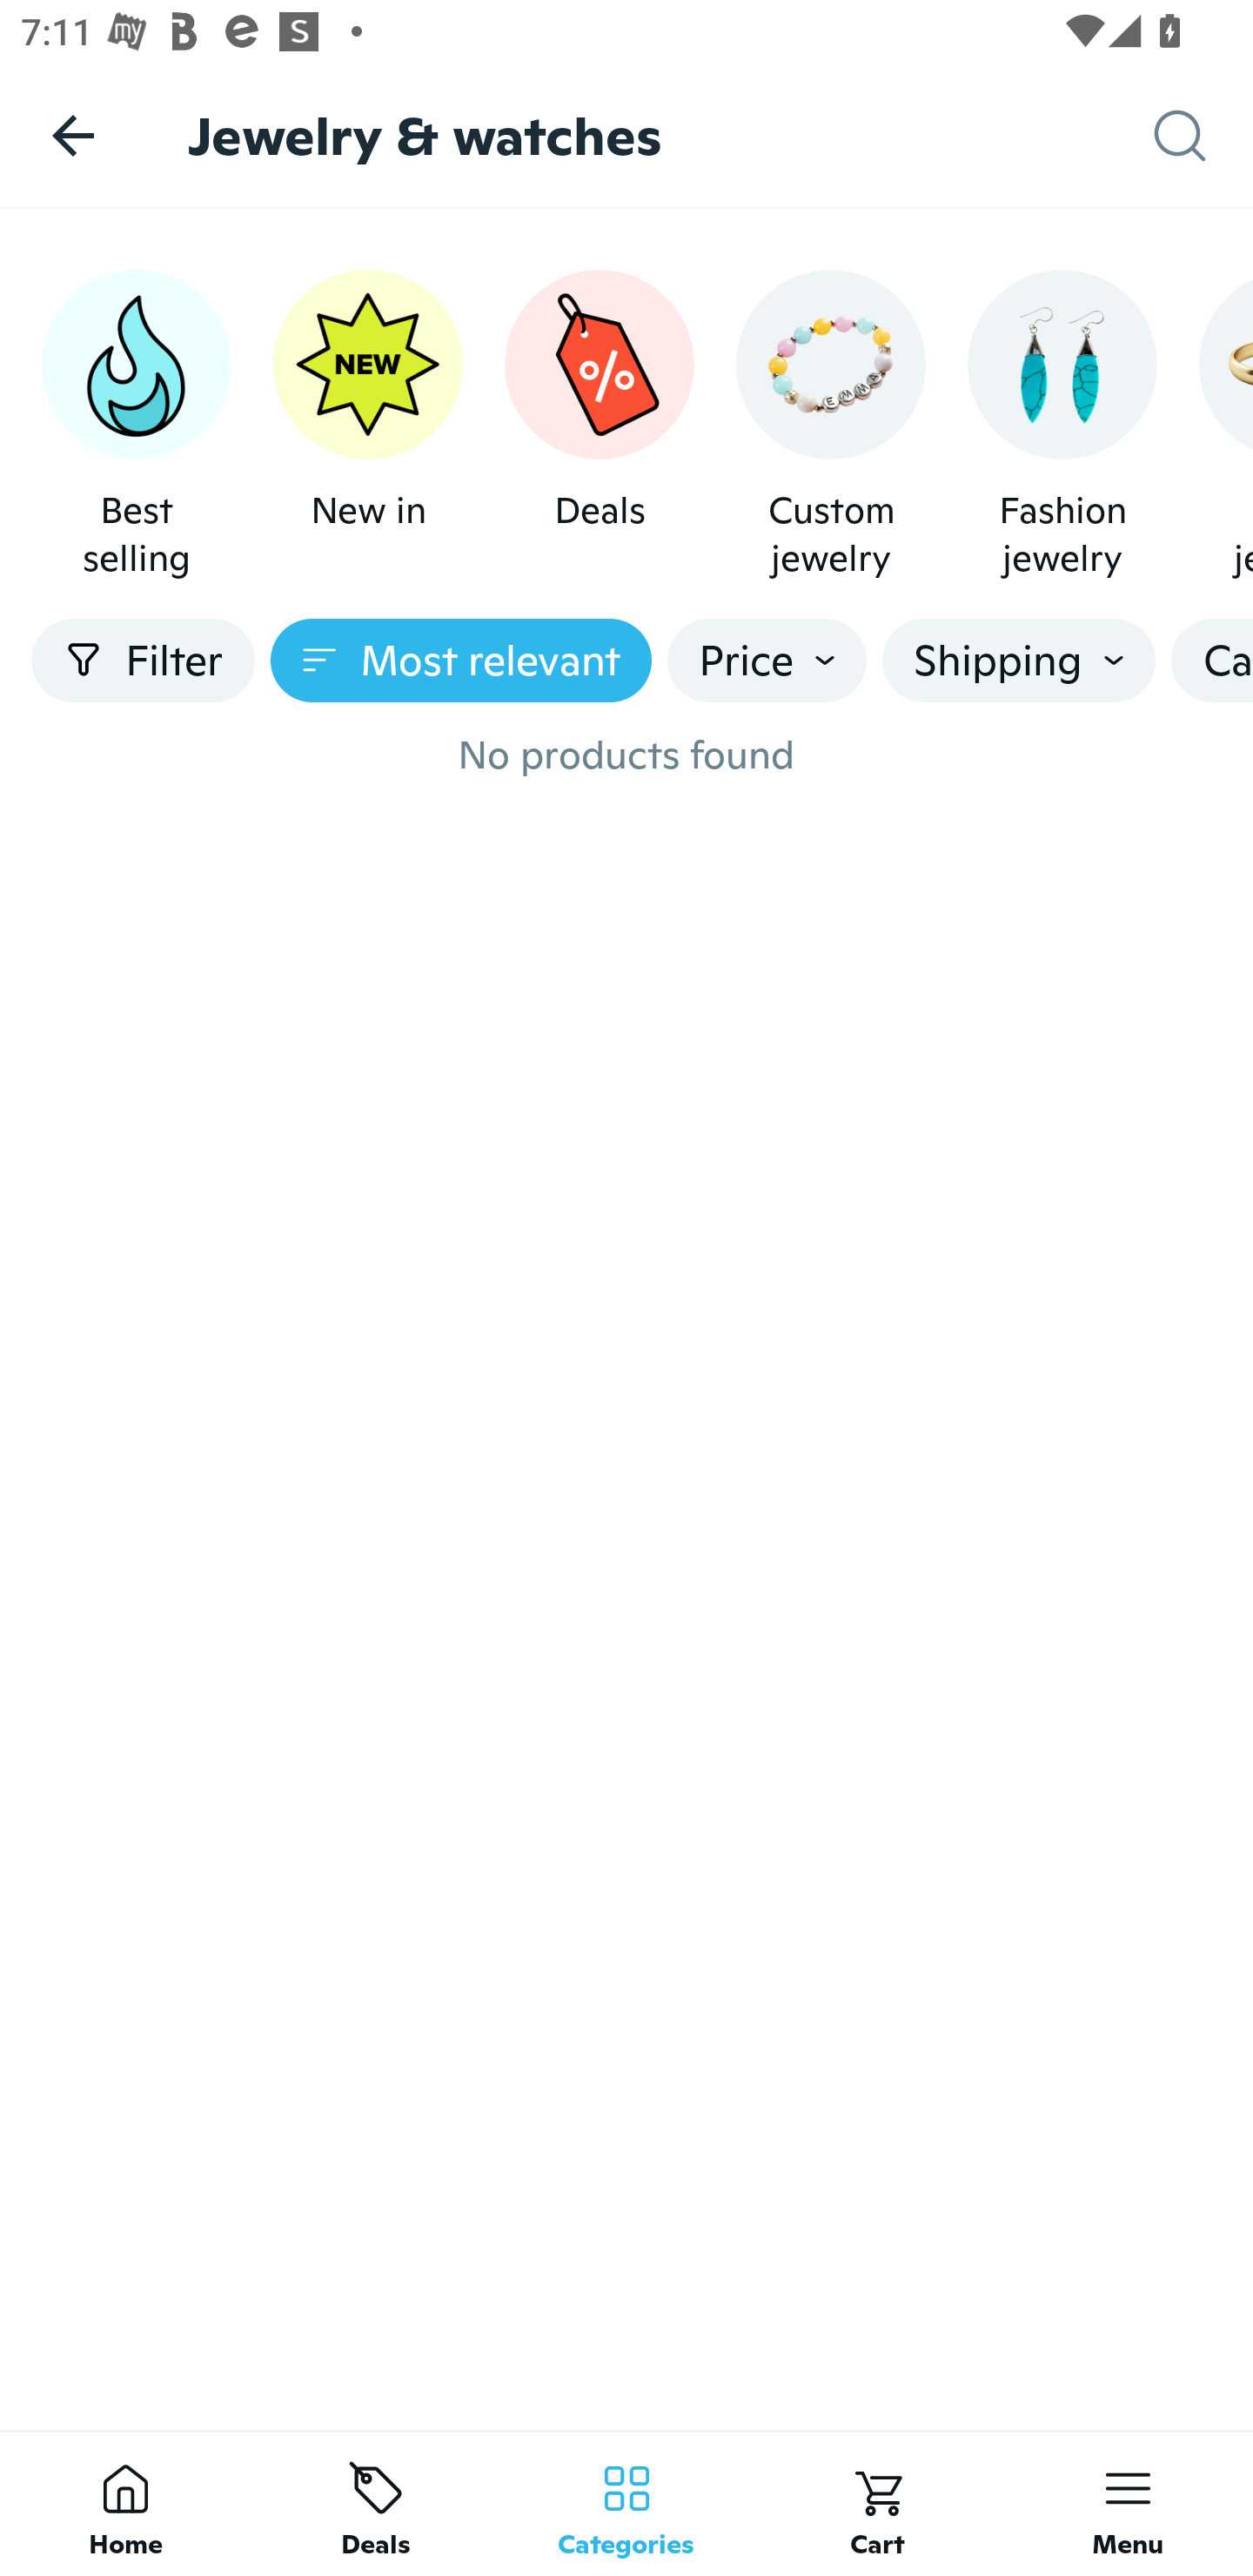  Describe the element at coordinates (125, 2503) in the screenshot. I see `Home` at that location.